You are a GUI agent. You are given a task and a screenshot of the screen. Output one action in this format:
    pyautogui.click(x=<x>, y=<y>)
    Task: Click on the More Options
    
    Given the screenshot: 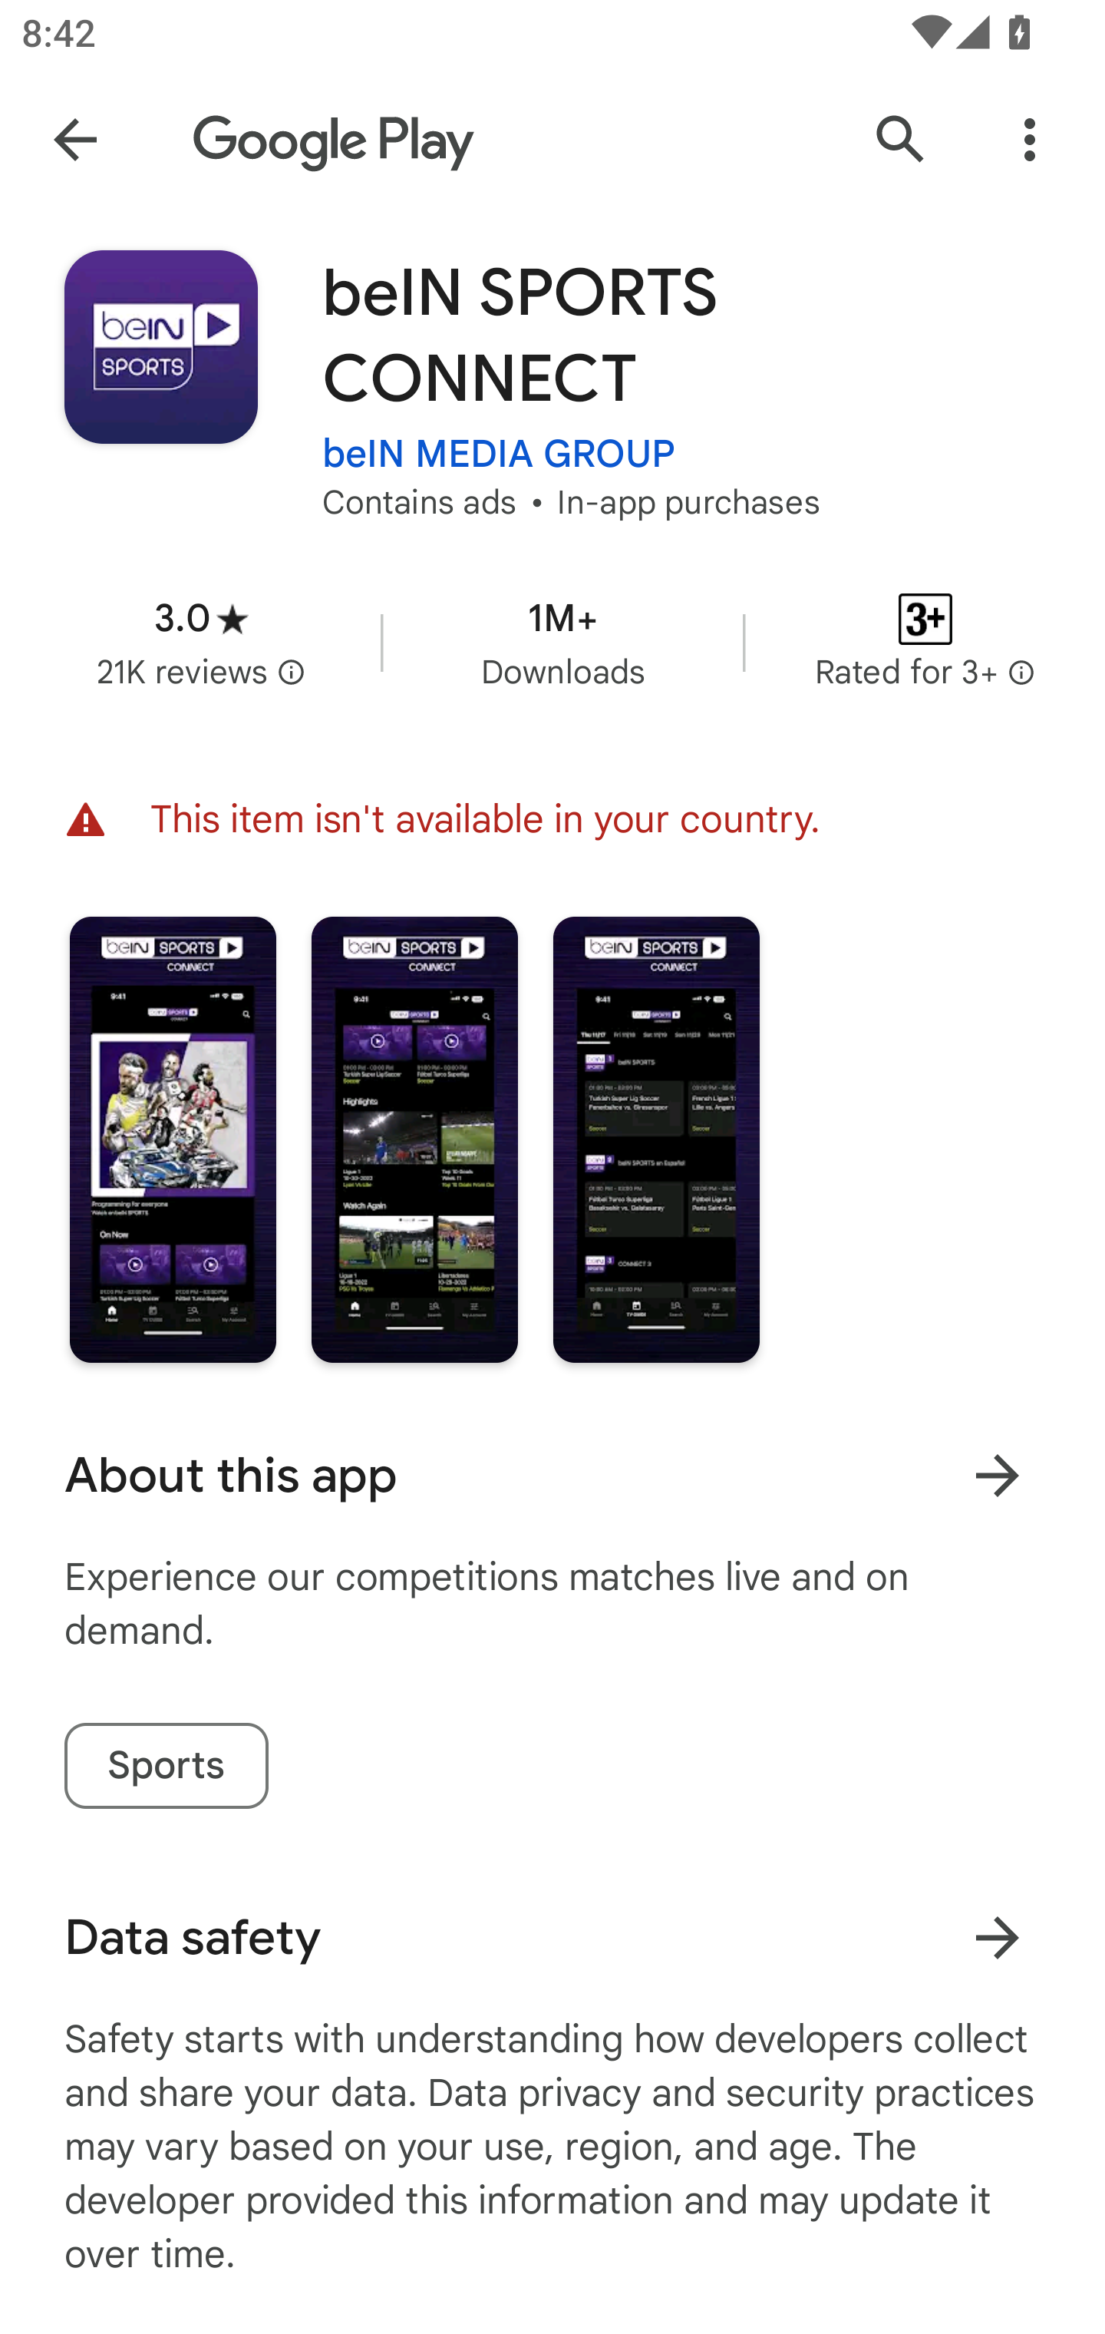 What is the action you would take?
    pyautogui.click(x=1030, y=140)
    